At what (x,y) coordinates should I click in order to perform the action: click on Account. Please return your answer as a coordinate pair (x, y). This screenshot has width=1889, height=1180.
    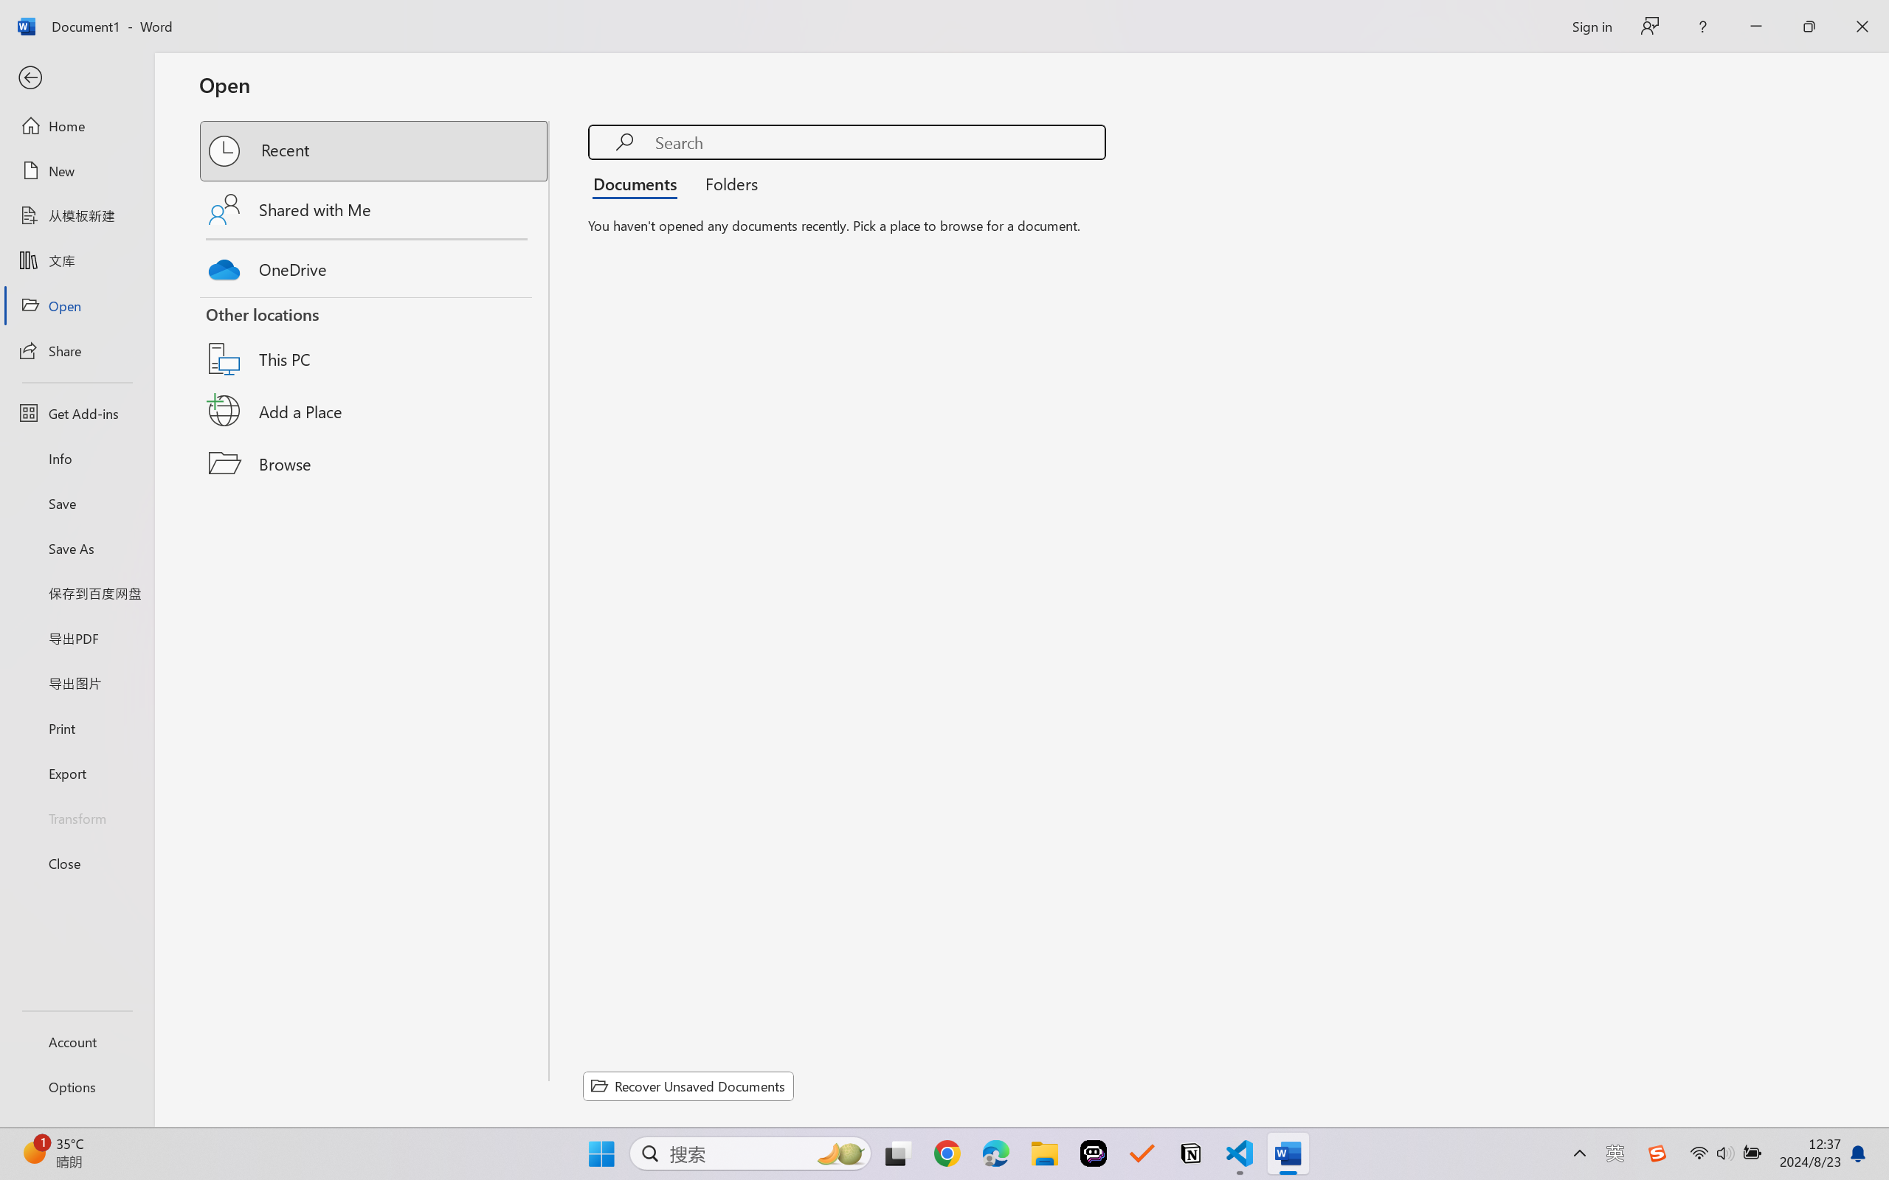
    Looking at the image, I should click on (77, 1041).